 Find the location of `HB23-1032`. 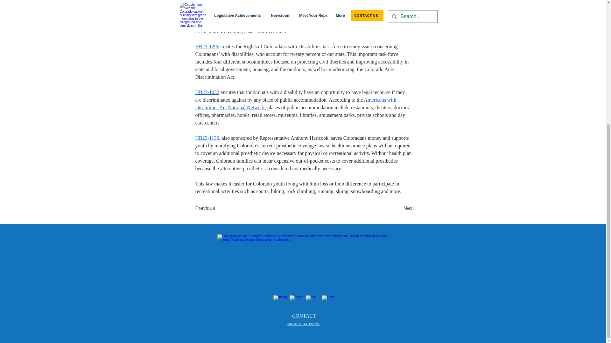

HB23-1032 is located at coordinates (207, 92).